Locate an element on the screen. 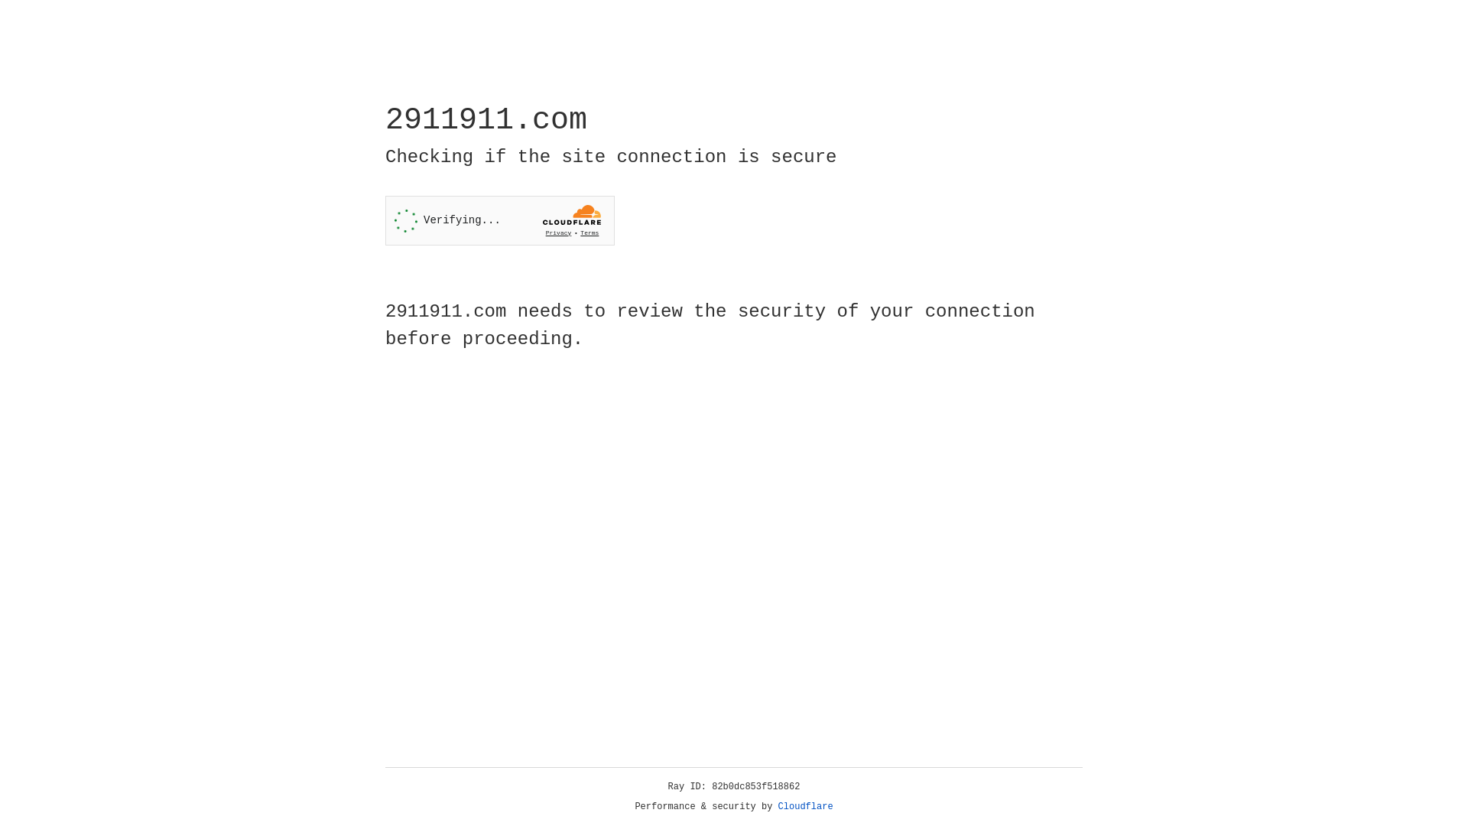  Cloudflare is located at coordinates (806, 807).